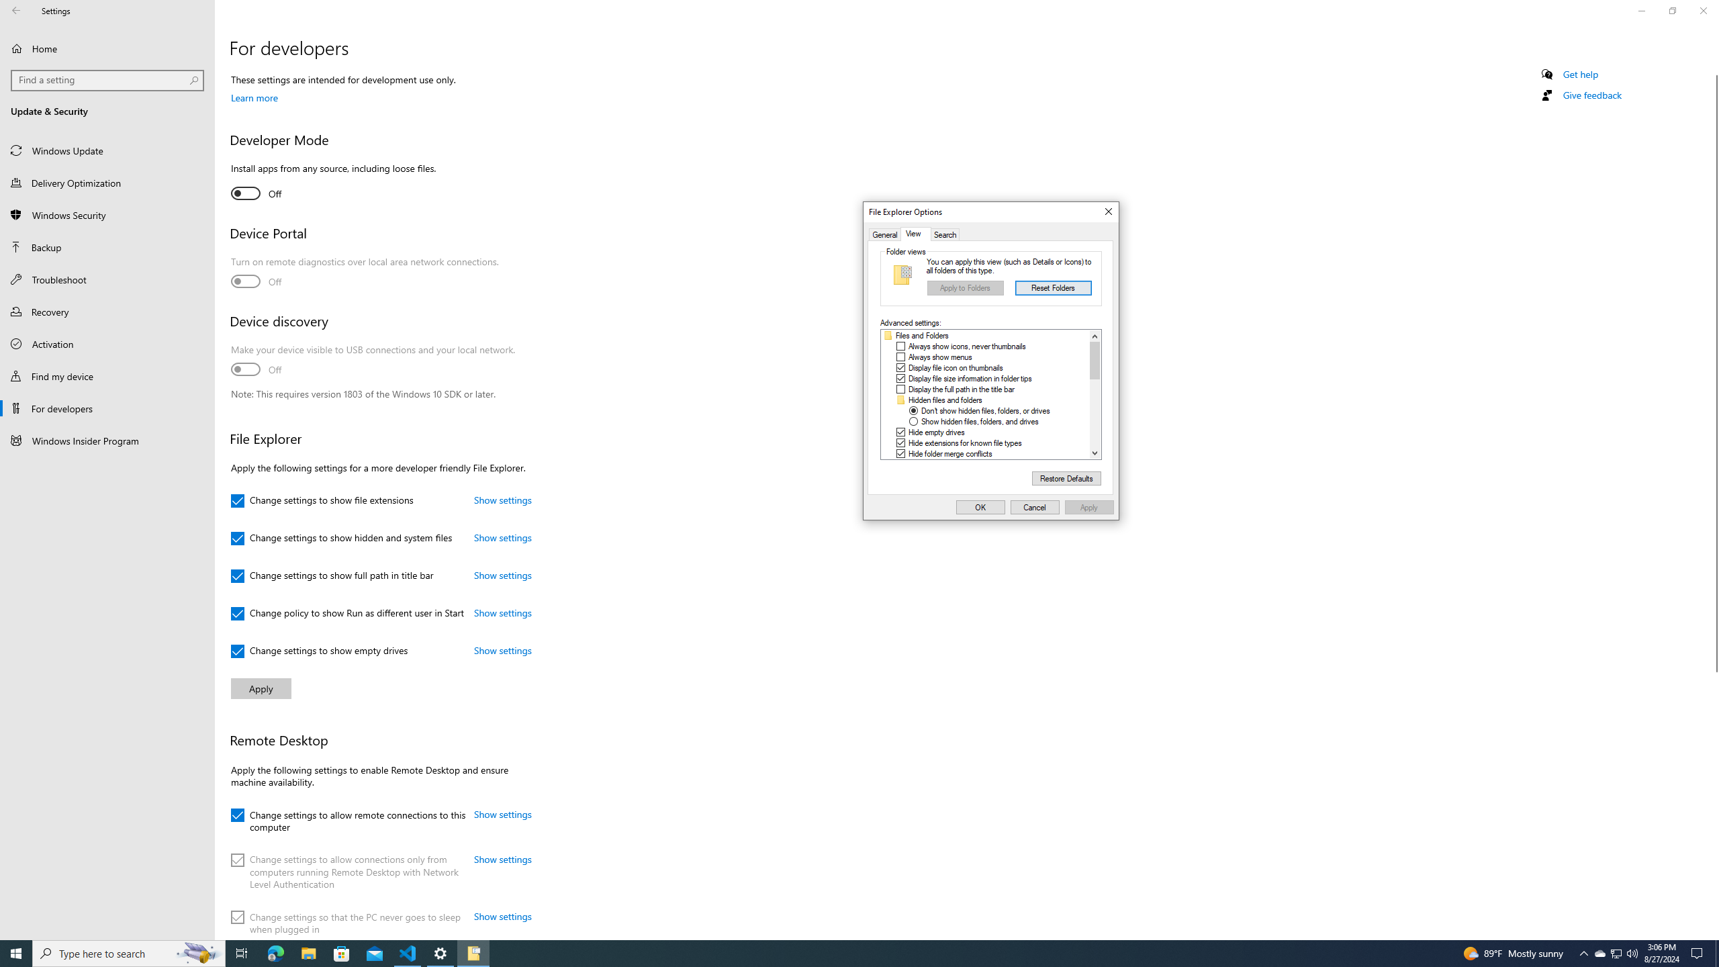 This screenshot has width=1719, height=967. What do you see at coordinates (199, 954) in the screenshot?
I see `Search highlights icon opens search home window` at bounding box center [199, 954].